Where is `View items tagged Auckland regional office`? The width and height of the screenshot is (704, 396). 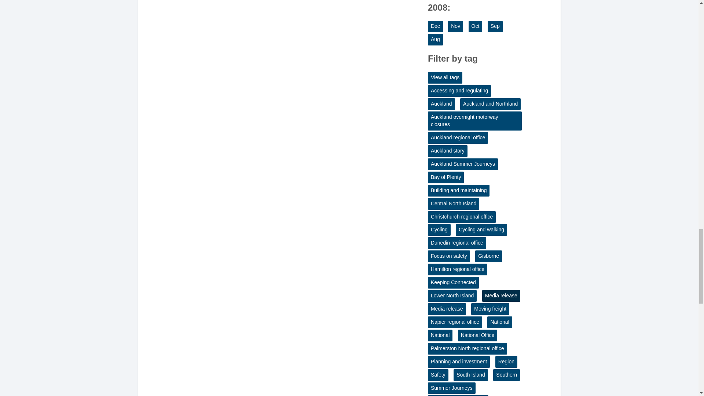 View items tagged Auckland regional office is located at coordinates (458, 138).